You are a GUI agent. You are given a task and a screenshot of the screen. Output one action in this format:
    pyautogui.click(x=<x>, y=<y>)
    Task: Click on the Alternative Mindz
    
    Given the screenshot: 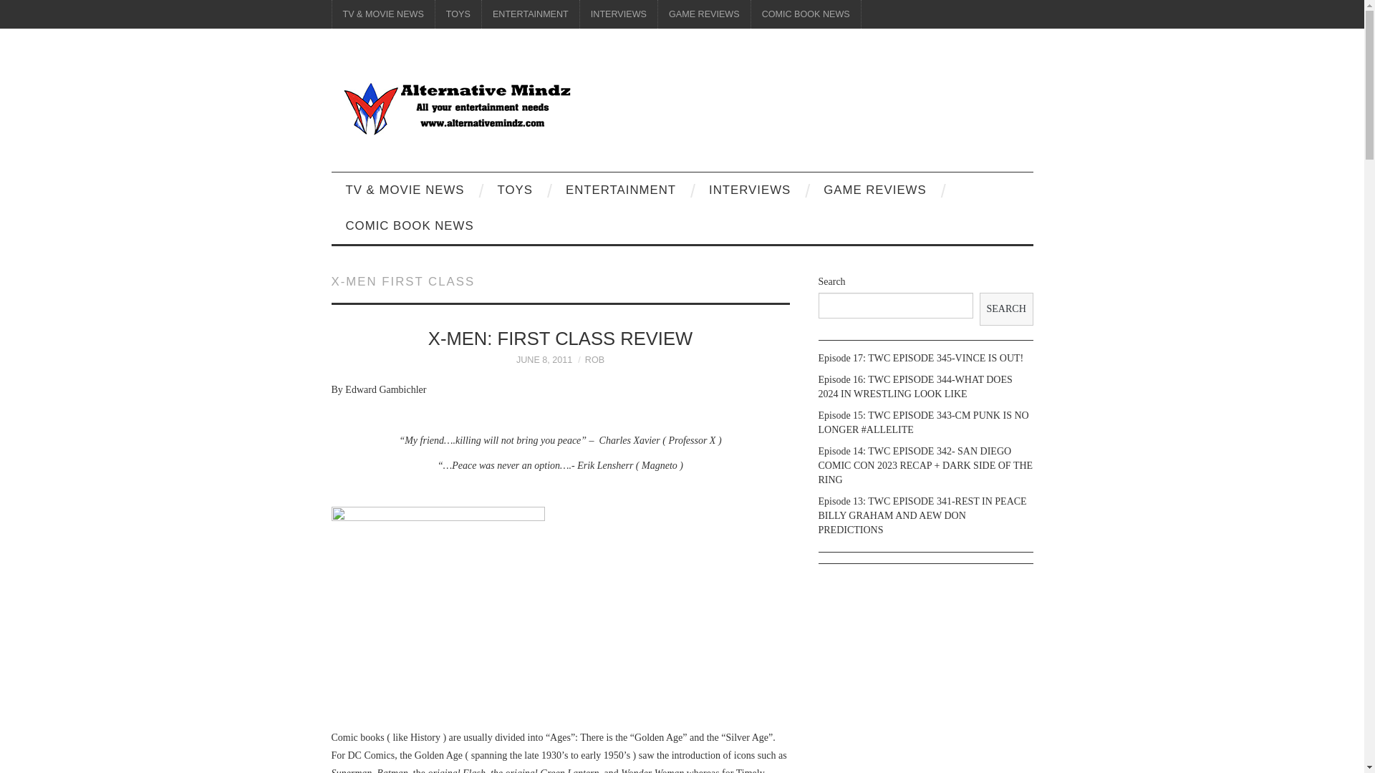 What is the action you would take?
    pyautogui.click(x=456, y=106)
    